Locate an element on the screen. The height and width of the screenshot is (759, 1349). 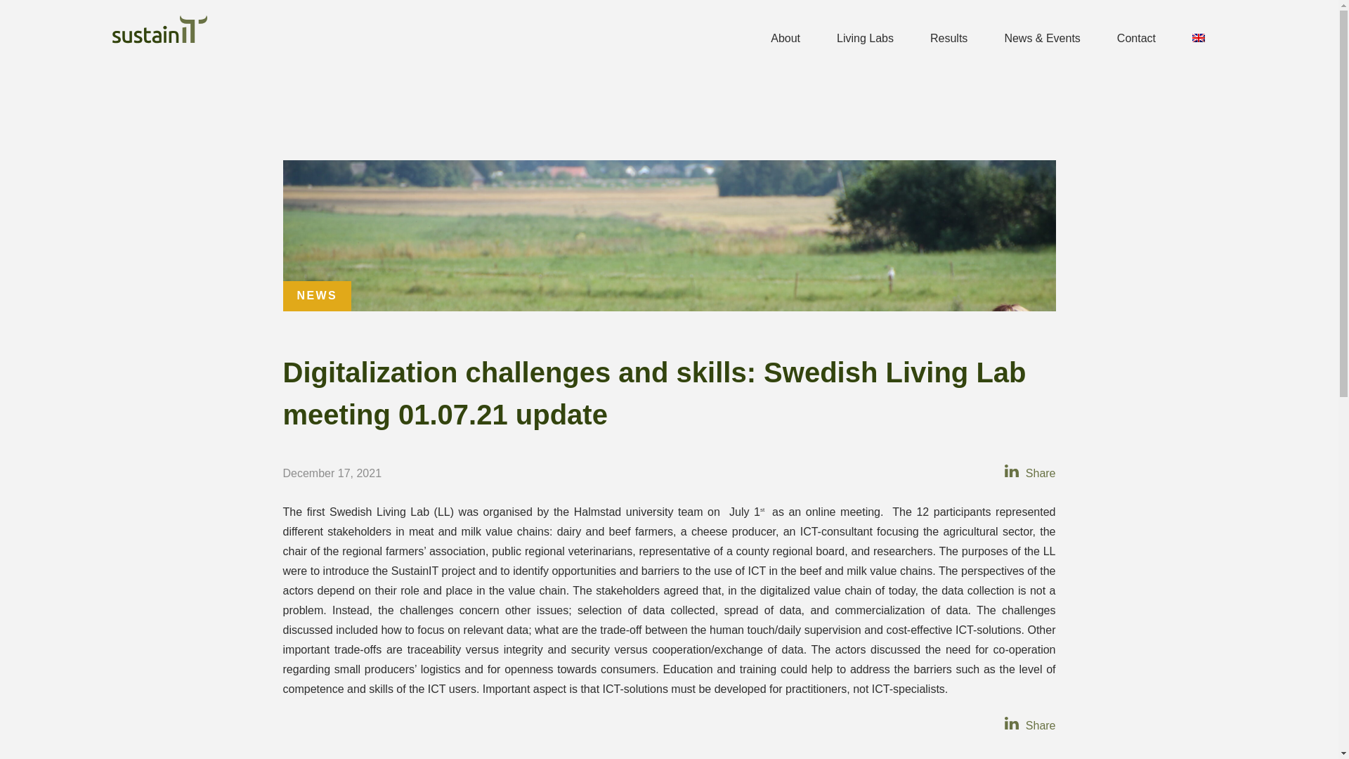
NEWS is located at coordinates (317, 295).